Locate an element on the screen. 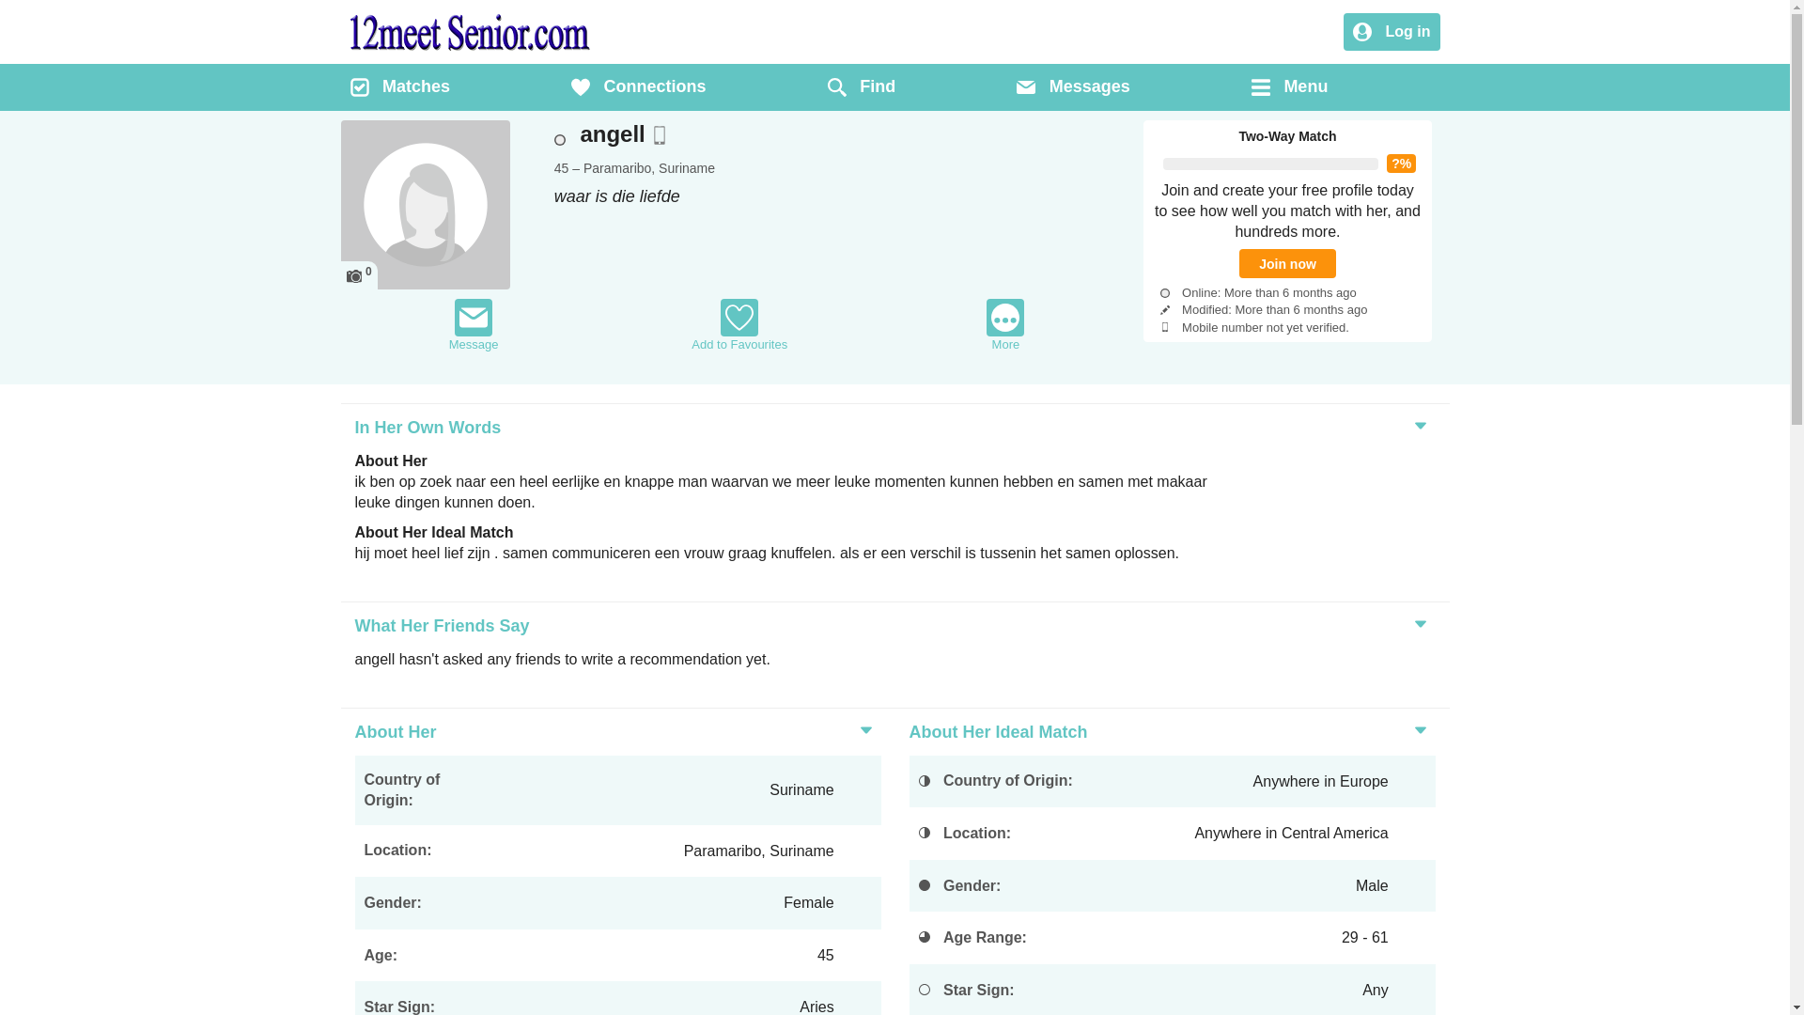 This screenshot has height=1015, width=1804. Add to Favourites is located at coordinates (739, 325).